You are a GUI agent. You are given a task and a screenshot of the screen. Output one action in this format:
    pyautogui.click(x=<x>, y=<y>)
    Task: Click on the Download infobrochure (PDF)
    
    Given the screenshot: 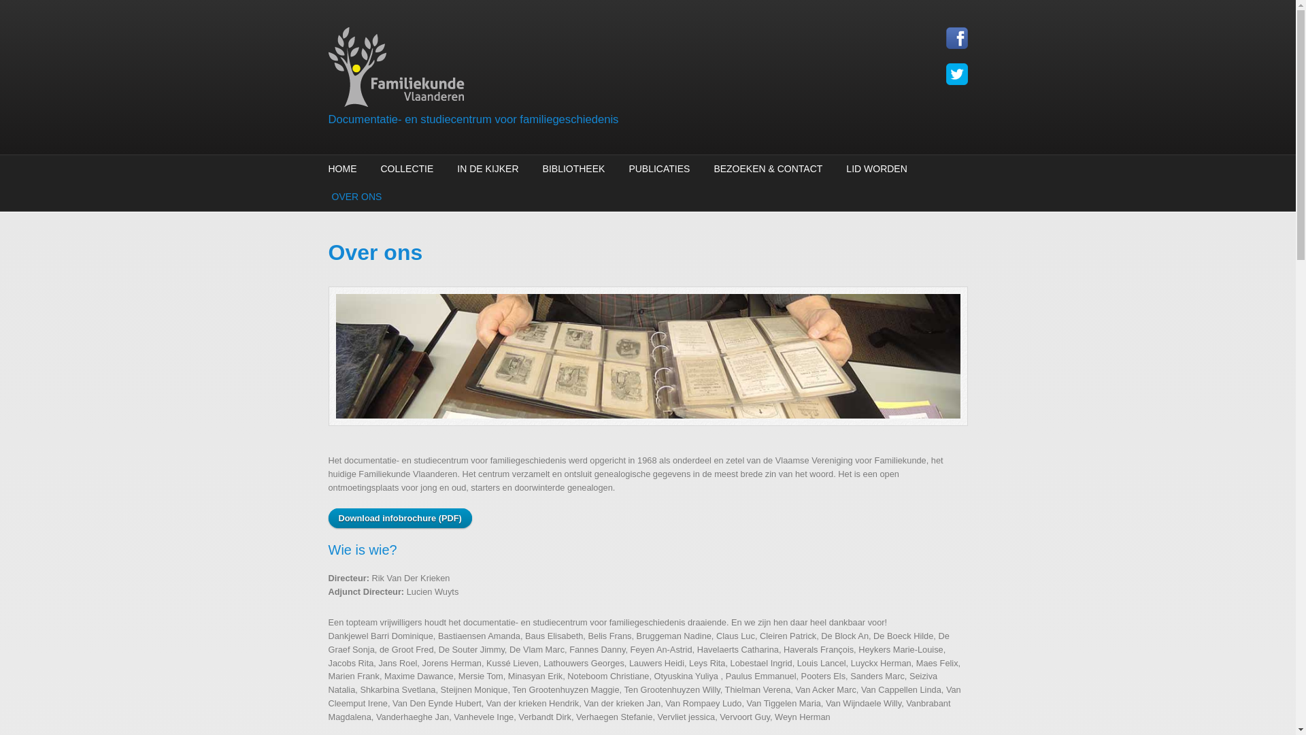 What is the action you would take?
    pyautogui.click(x=400, y=519)
    